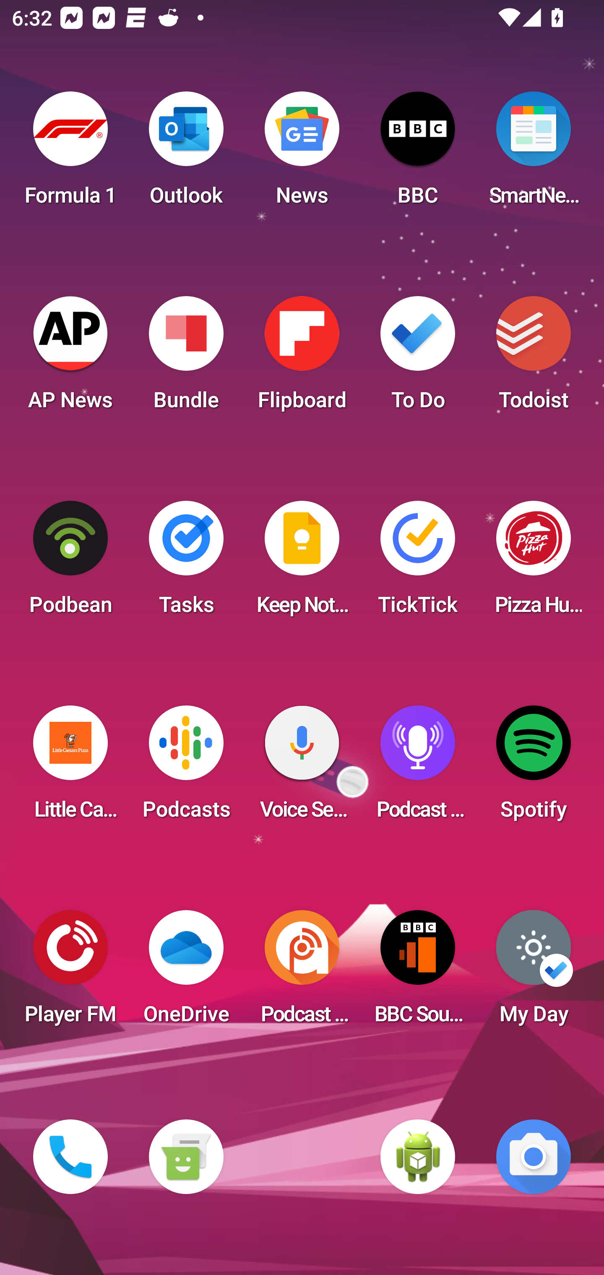 The height and width of the screenshot is (1275, 604). I want to click on Podcast Player, so click(418, 768).